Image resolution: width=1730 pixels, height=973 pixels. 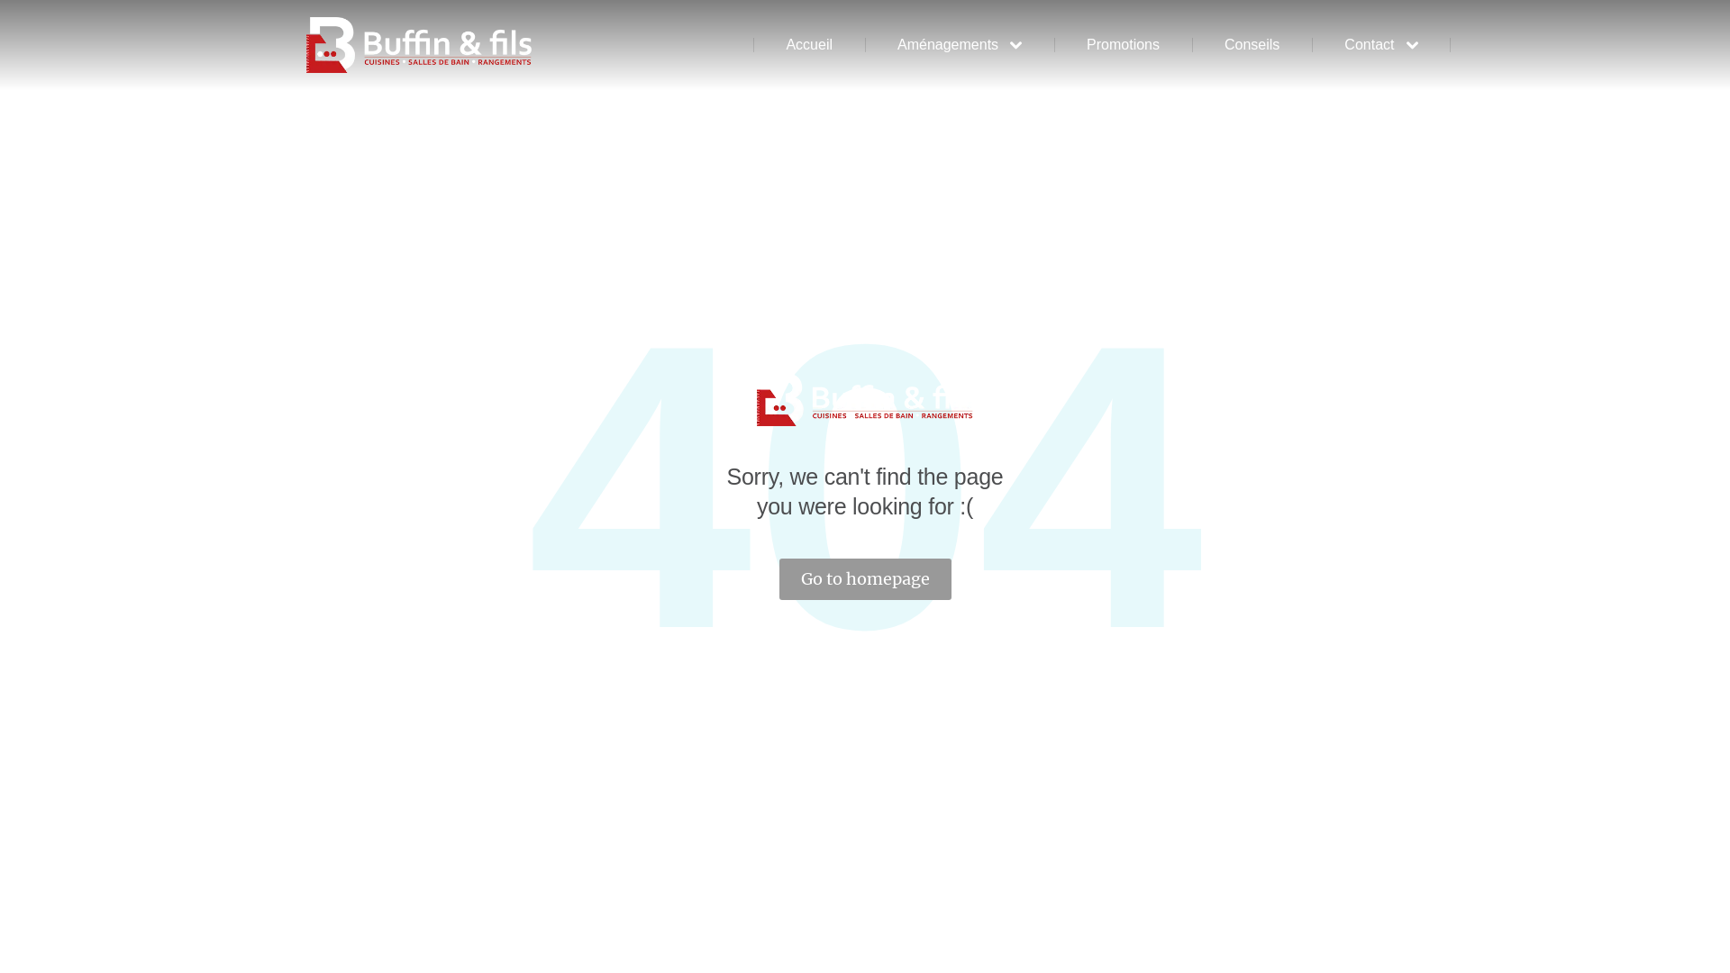 What do you see at coordinates (865, 579) in the screenshot?
I see `Go to homepage` at bounding box center [865, 579].